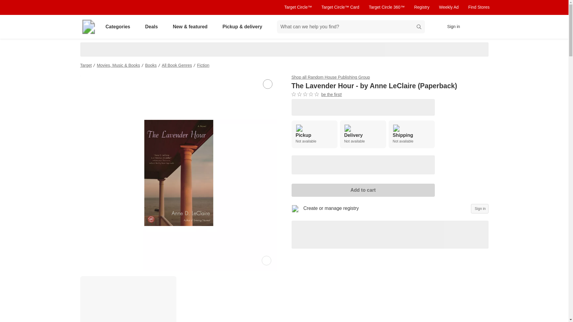 The image size is (573, 322). What do you see at coordinates (480, 209) in the screenshot?
I see `Sign in` at bounding box center [480, 209].